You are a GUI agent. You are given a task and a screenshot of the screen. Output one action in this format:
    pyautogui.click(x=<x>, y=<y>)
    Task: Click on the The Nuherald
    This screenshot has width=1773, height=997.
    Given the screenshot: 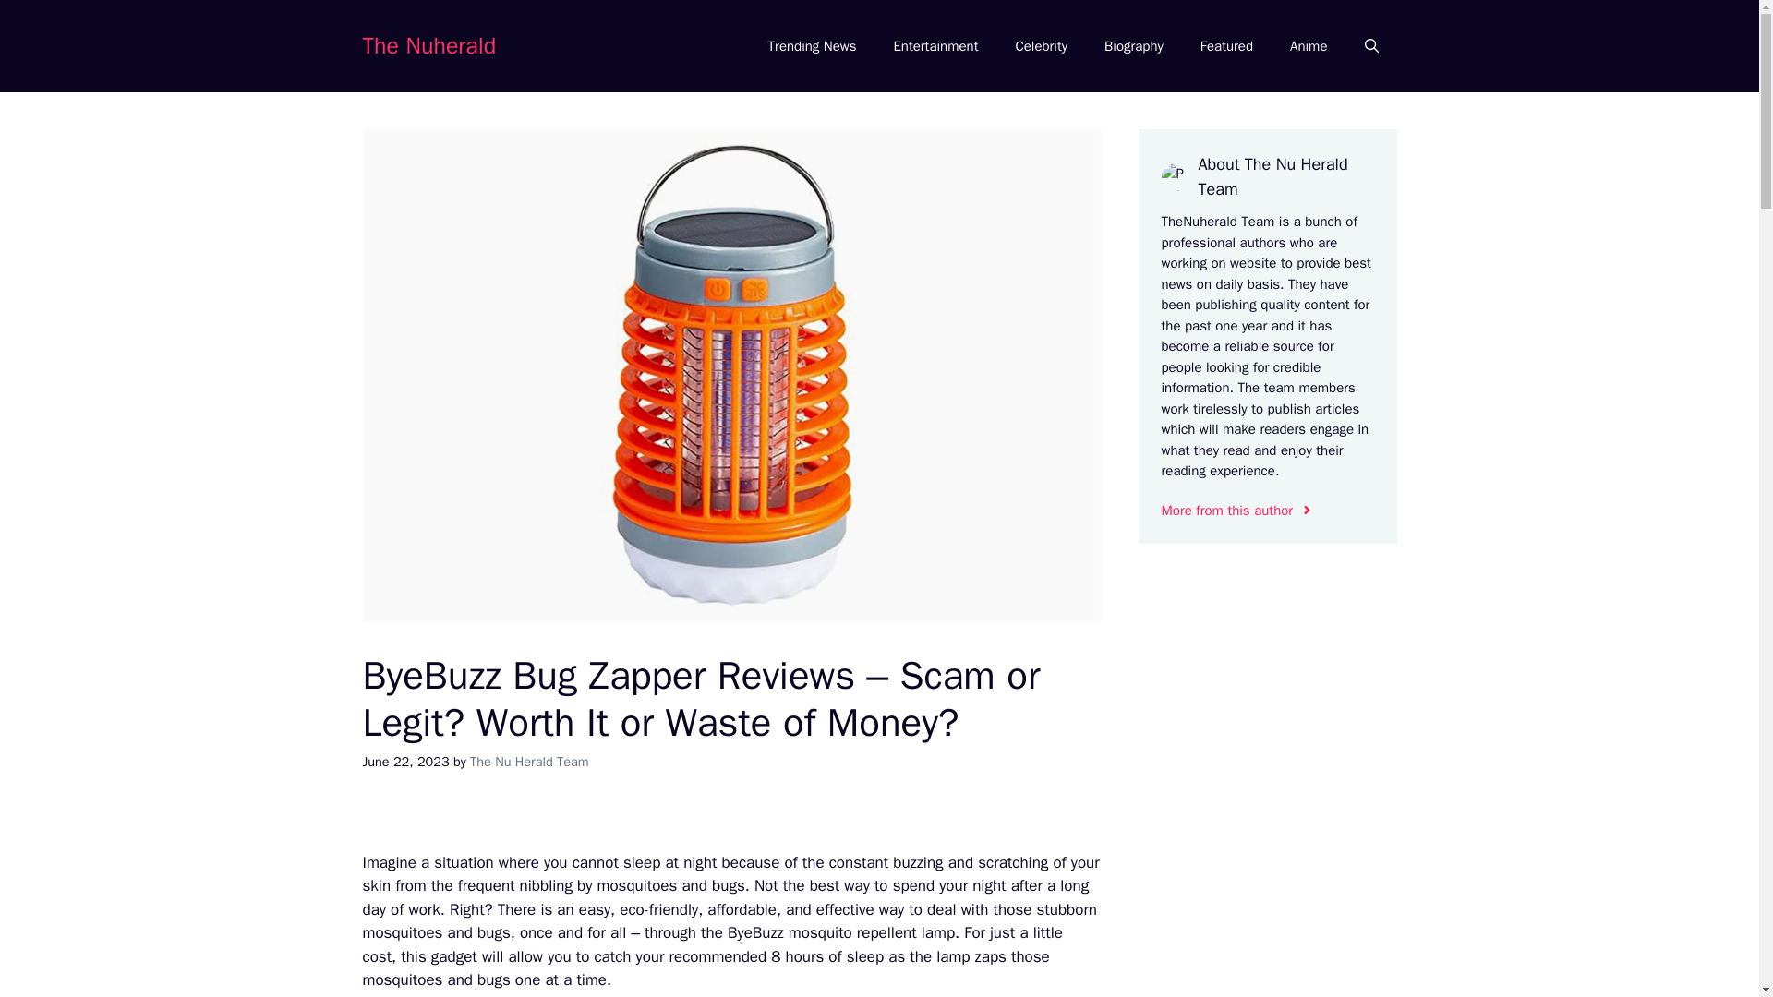 What is the action you would take?
    pyautogui.click(x=428, y=44)
    